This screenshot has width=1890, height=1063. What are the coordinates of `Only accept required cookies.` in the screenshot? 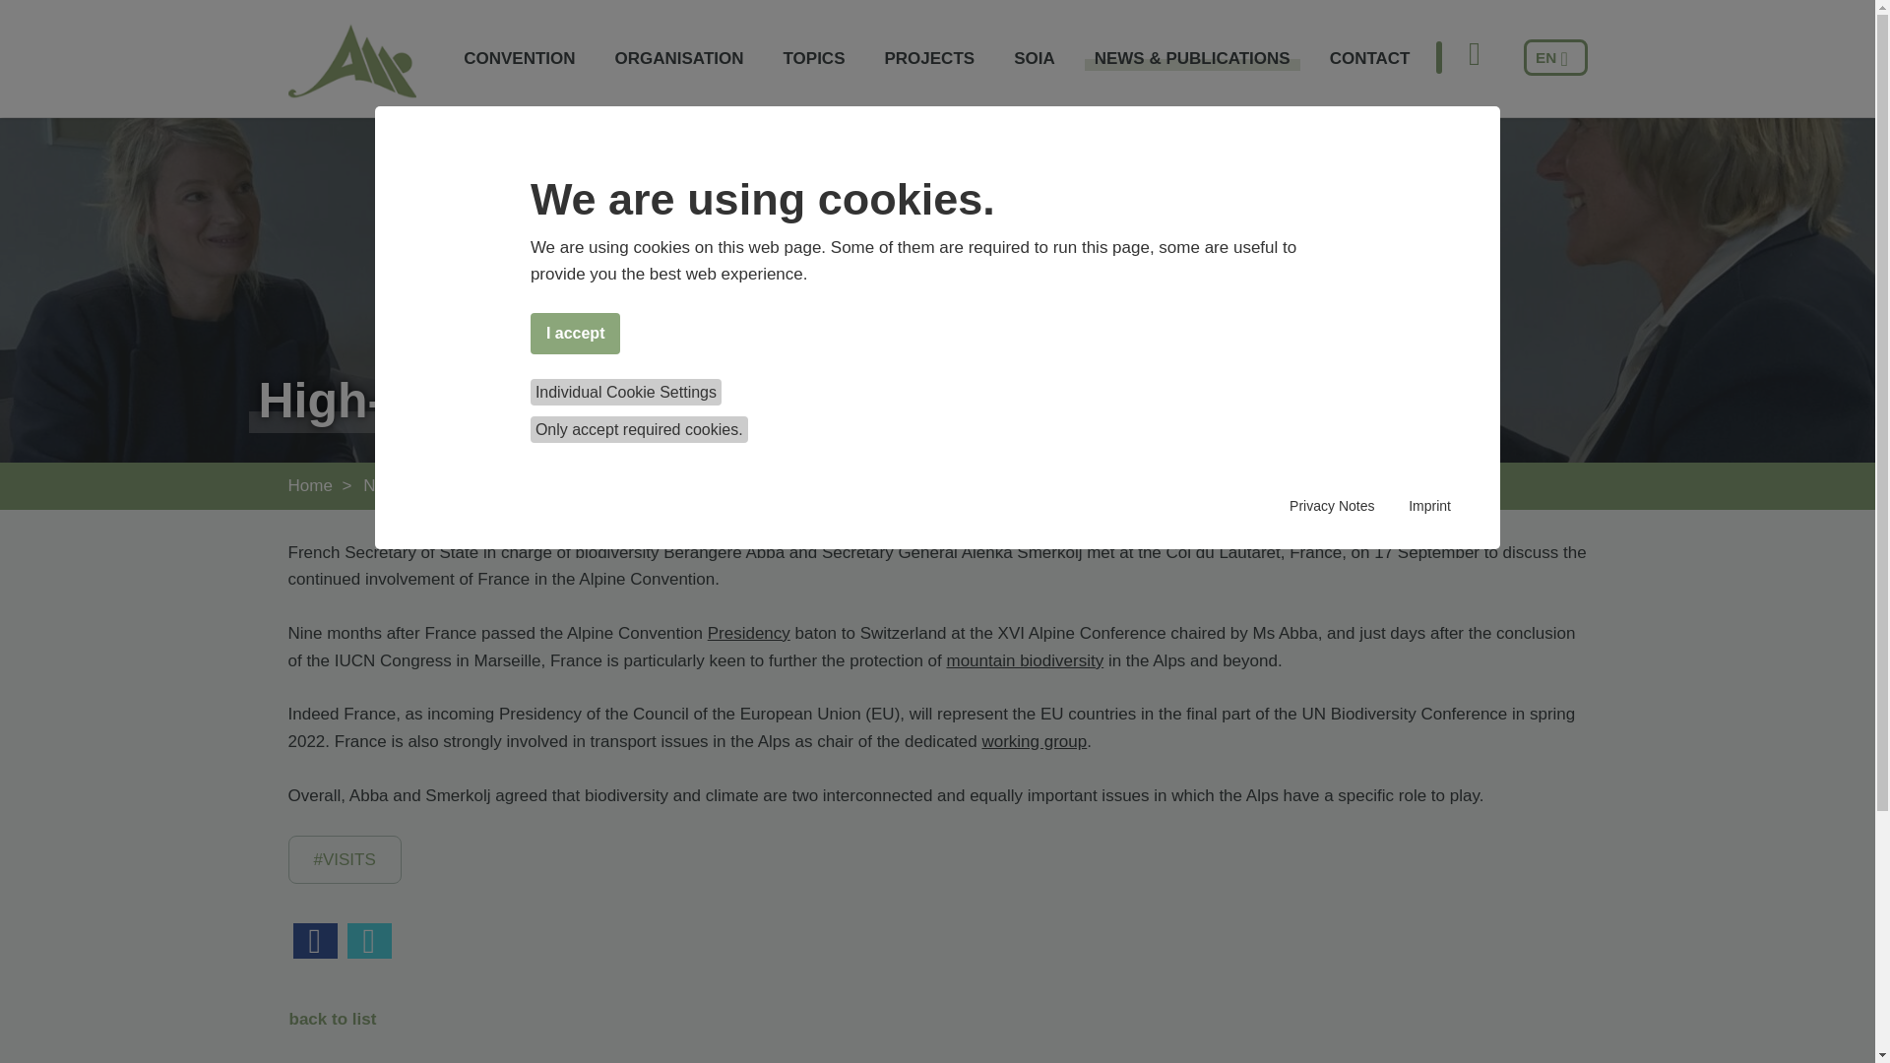 It's located at (640, 429).